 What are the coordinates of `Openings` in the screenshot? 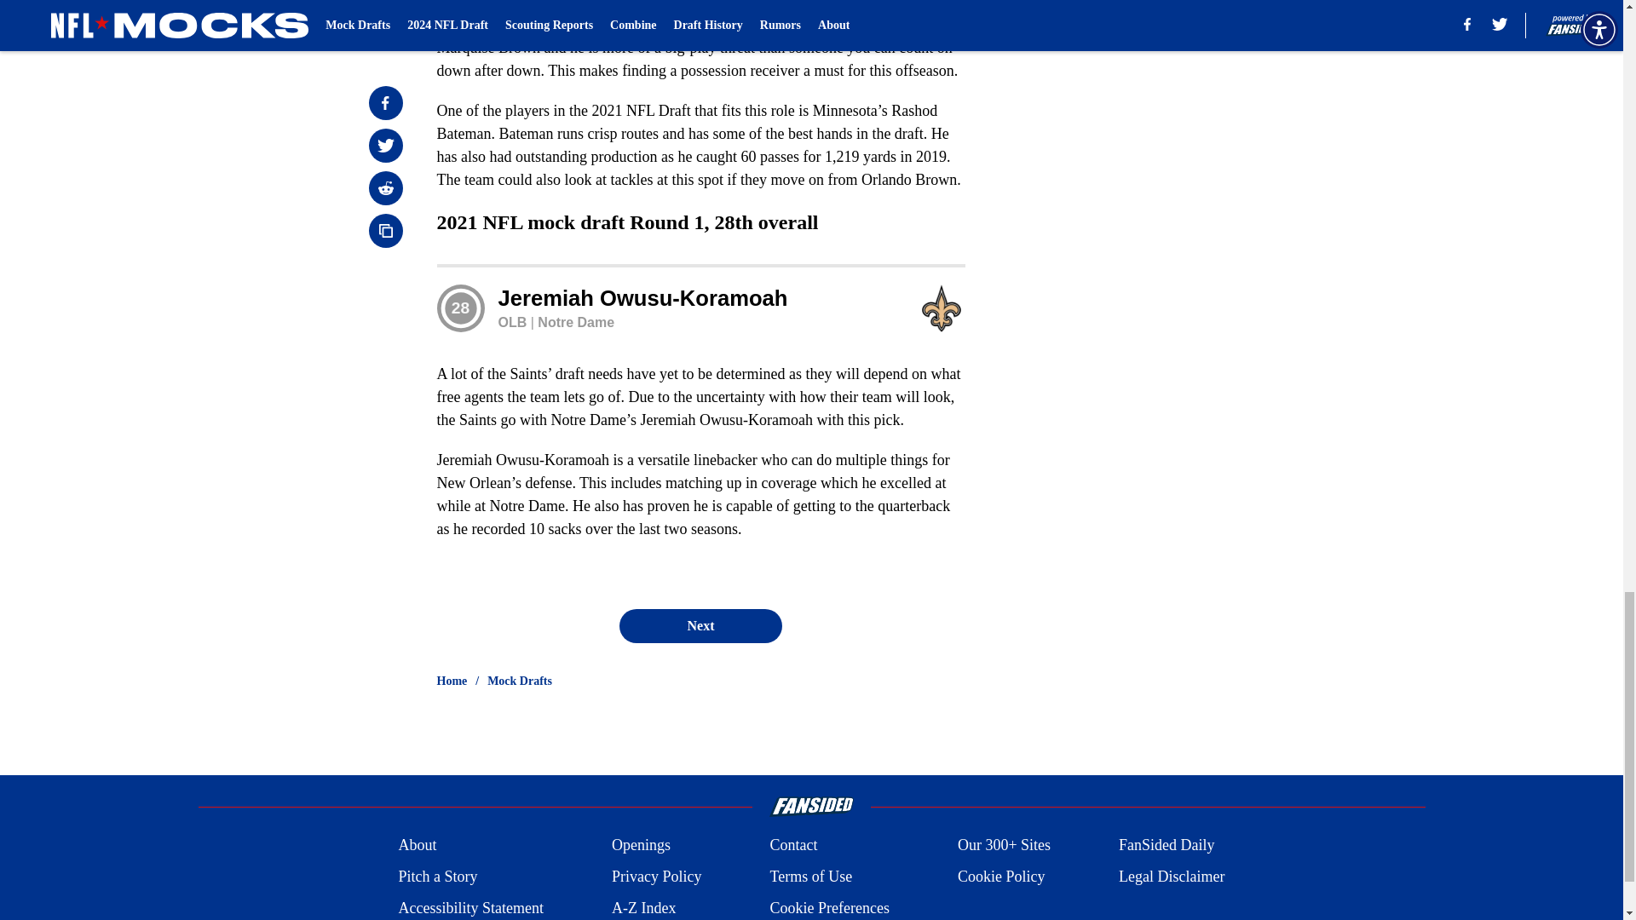 It's located at (641, 845).